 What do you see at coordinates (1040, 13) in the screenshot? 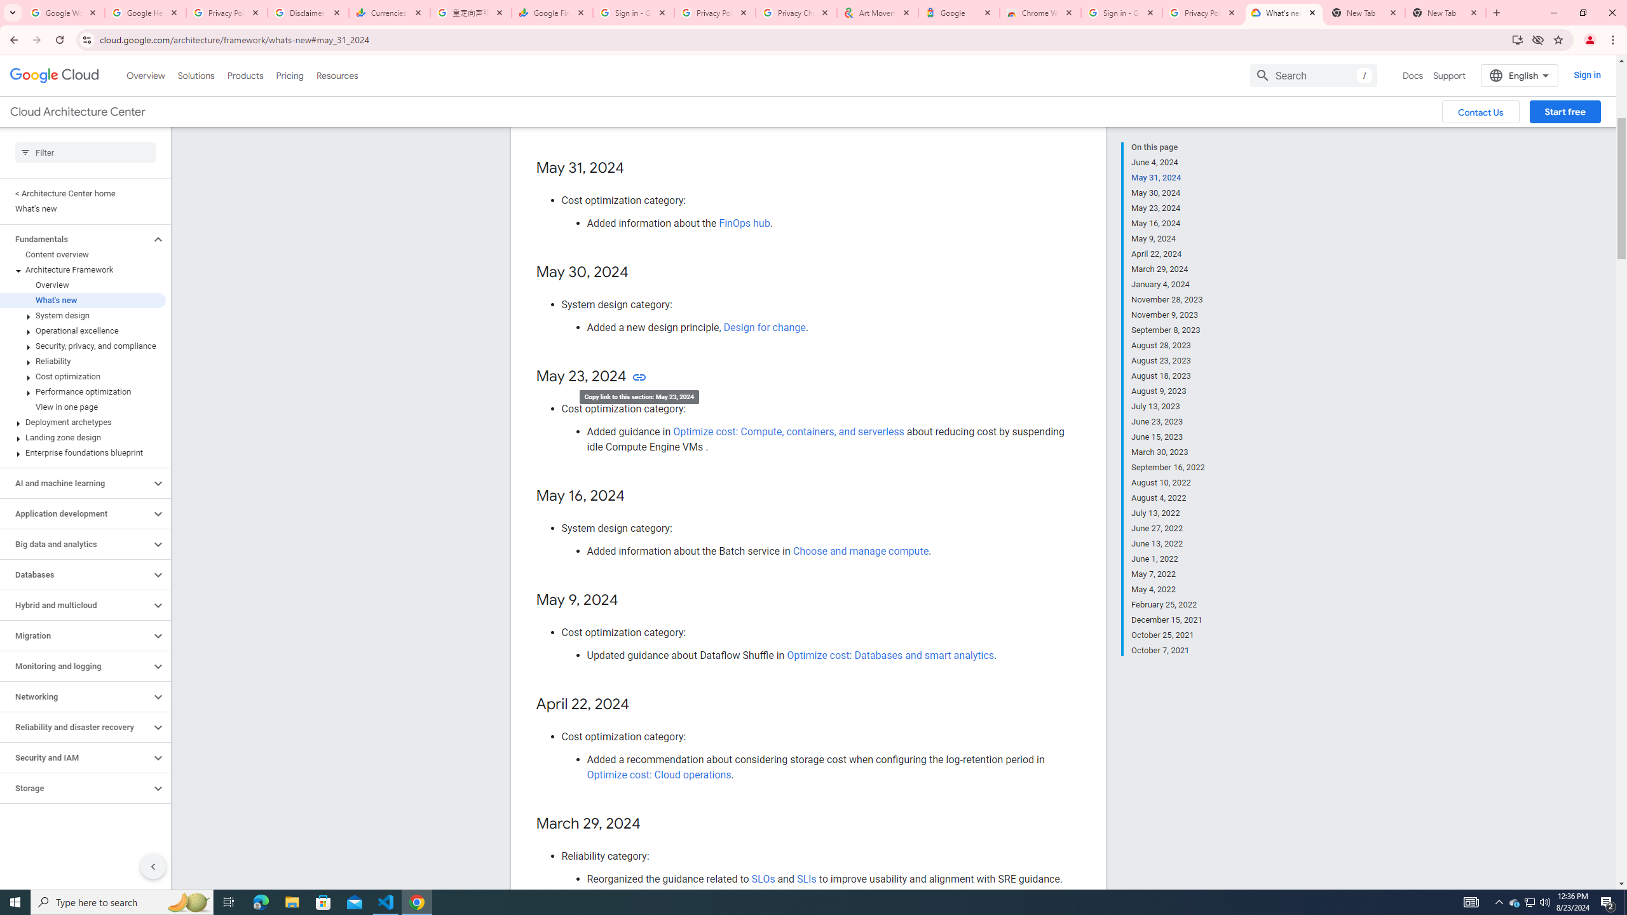
I see `Chrome Web Store - Color themes by Chrome` at bounding box center [1040, 13].